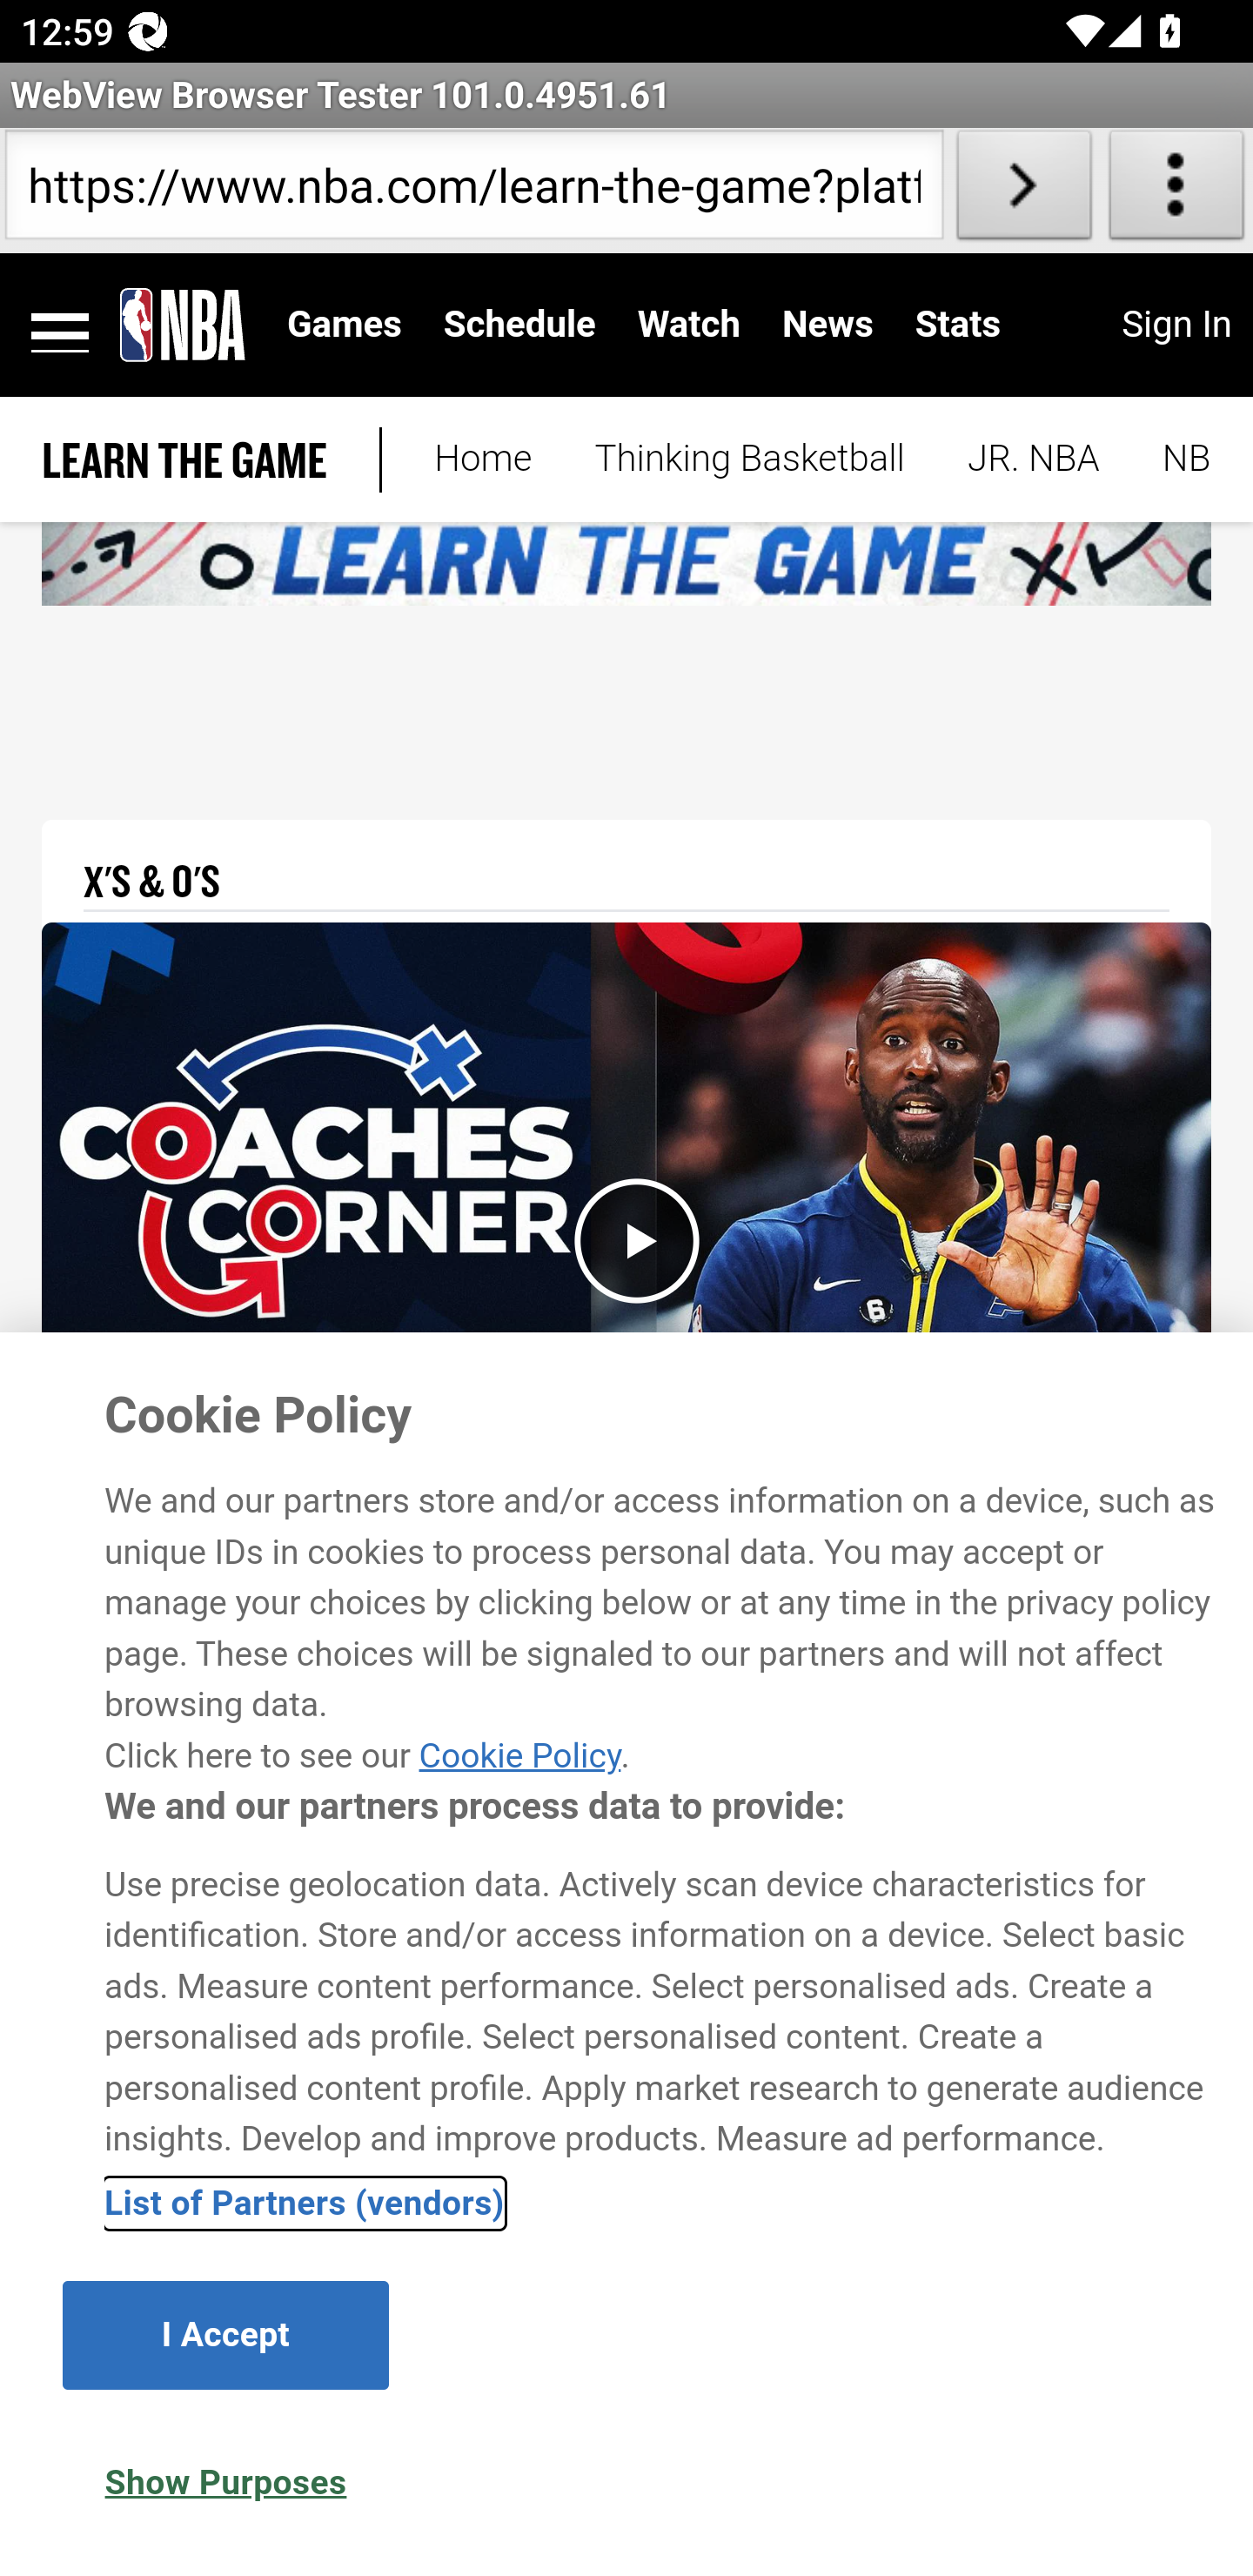  I want to click on Schedule, so click(519, 324).